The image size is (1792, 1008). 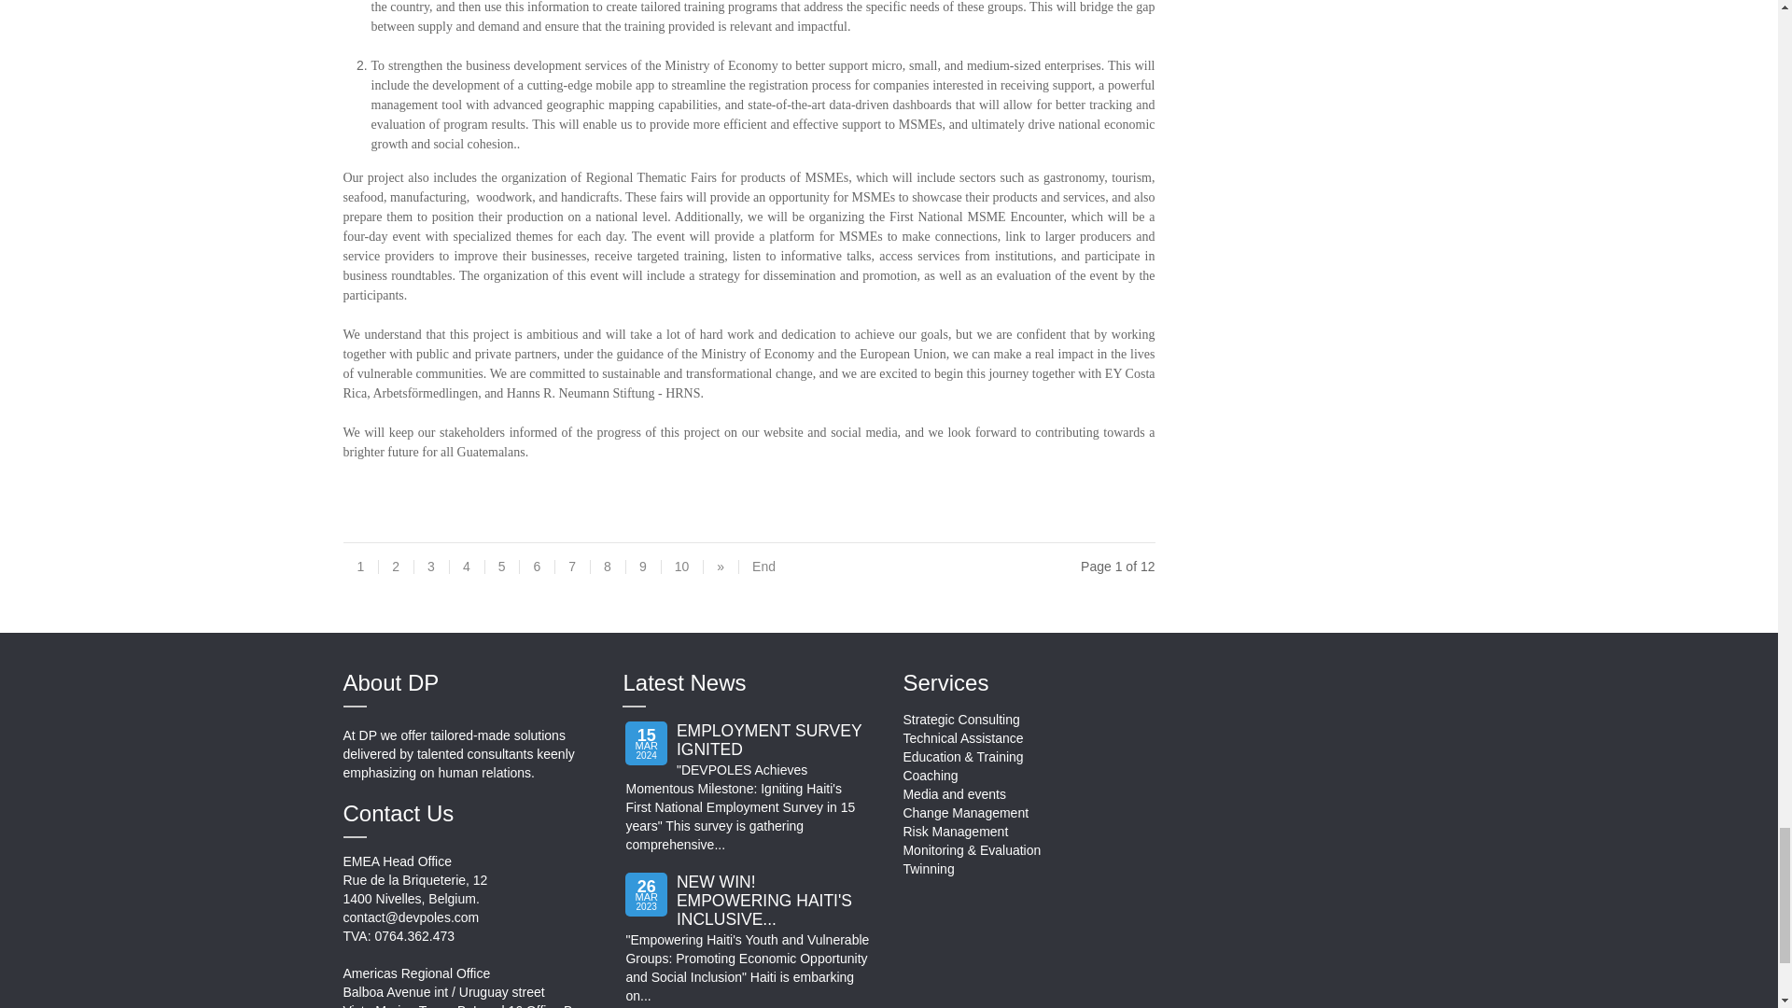 I want to click on 2, so click(x=396, y=573).